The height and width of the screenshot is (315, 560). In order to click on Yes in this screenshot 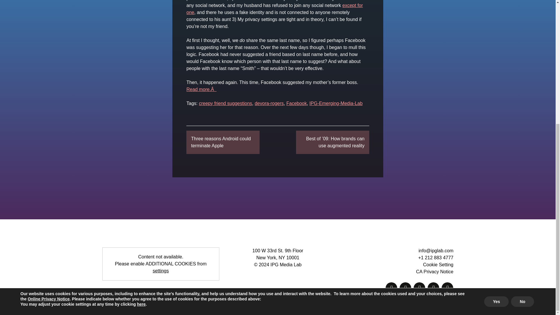, I will do `click(496, 99)`.